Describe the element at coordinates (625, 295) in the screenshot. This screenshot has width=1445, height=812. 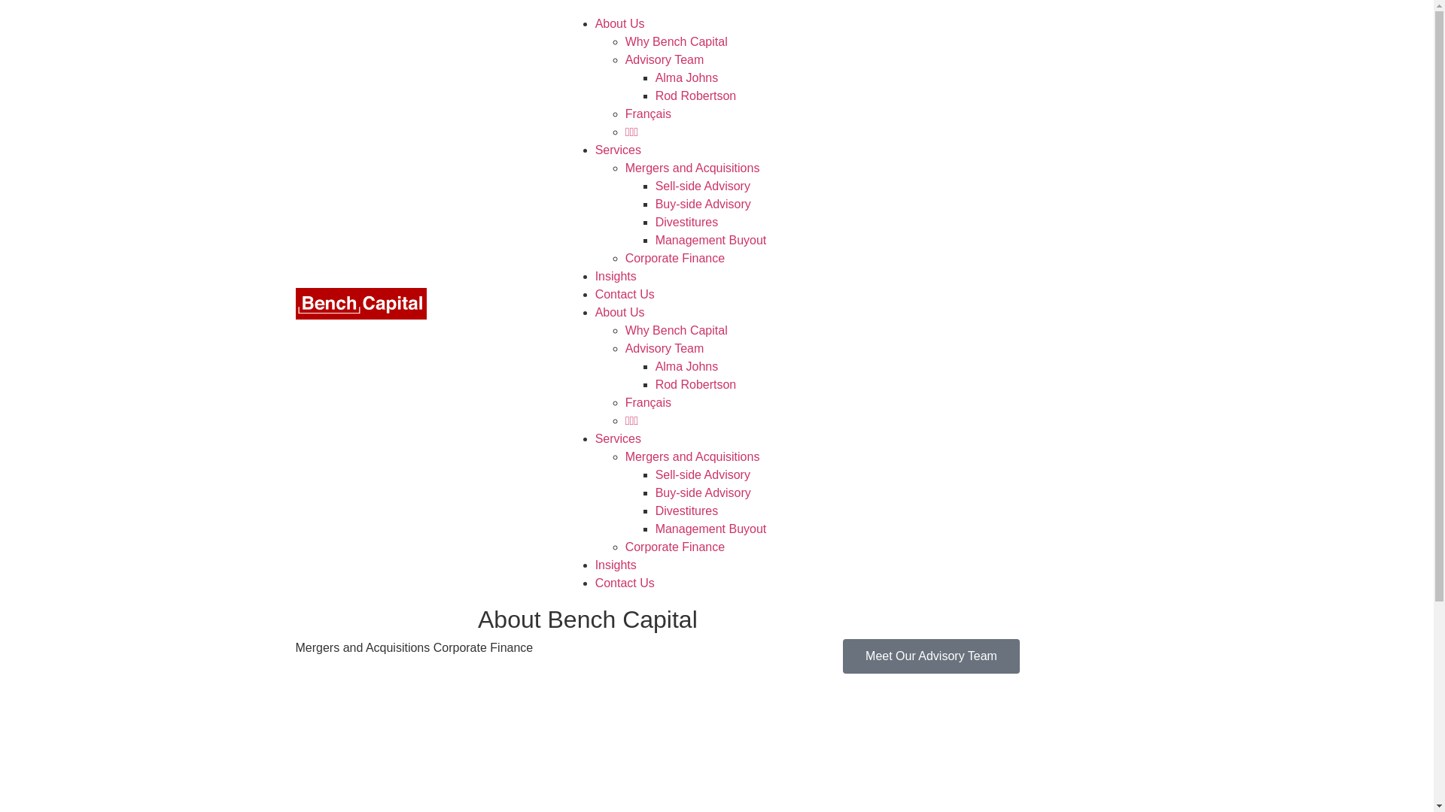
I see `Contact Us` at that location.